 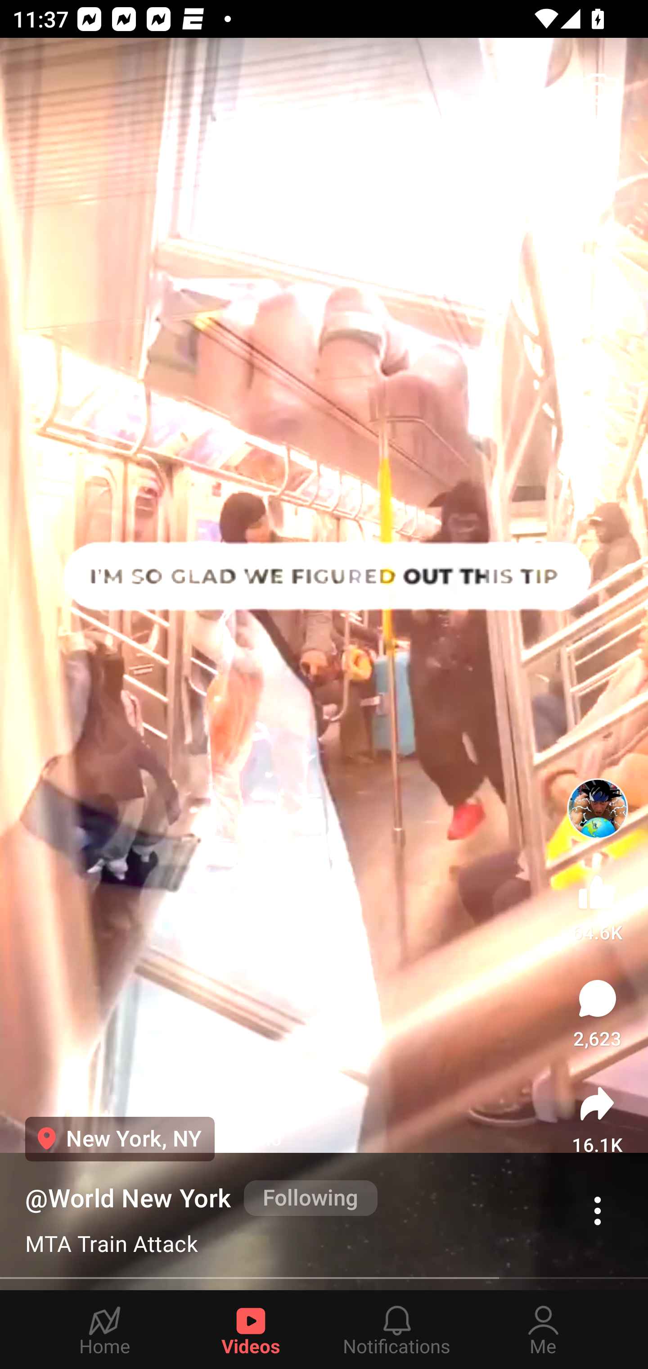 I want to click on Following, so click(x=310, y=1198).